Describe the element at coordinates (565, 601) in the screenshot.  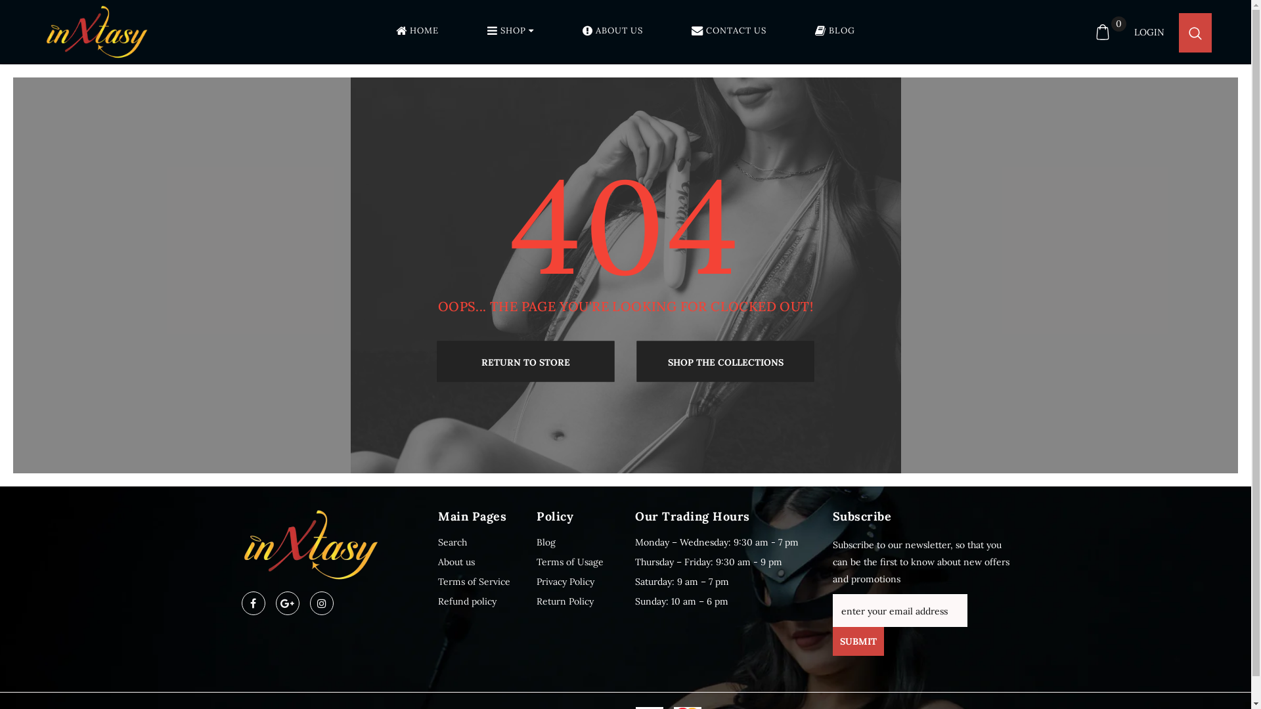
I see `Return Policy` at that location.